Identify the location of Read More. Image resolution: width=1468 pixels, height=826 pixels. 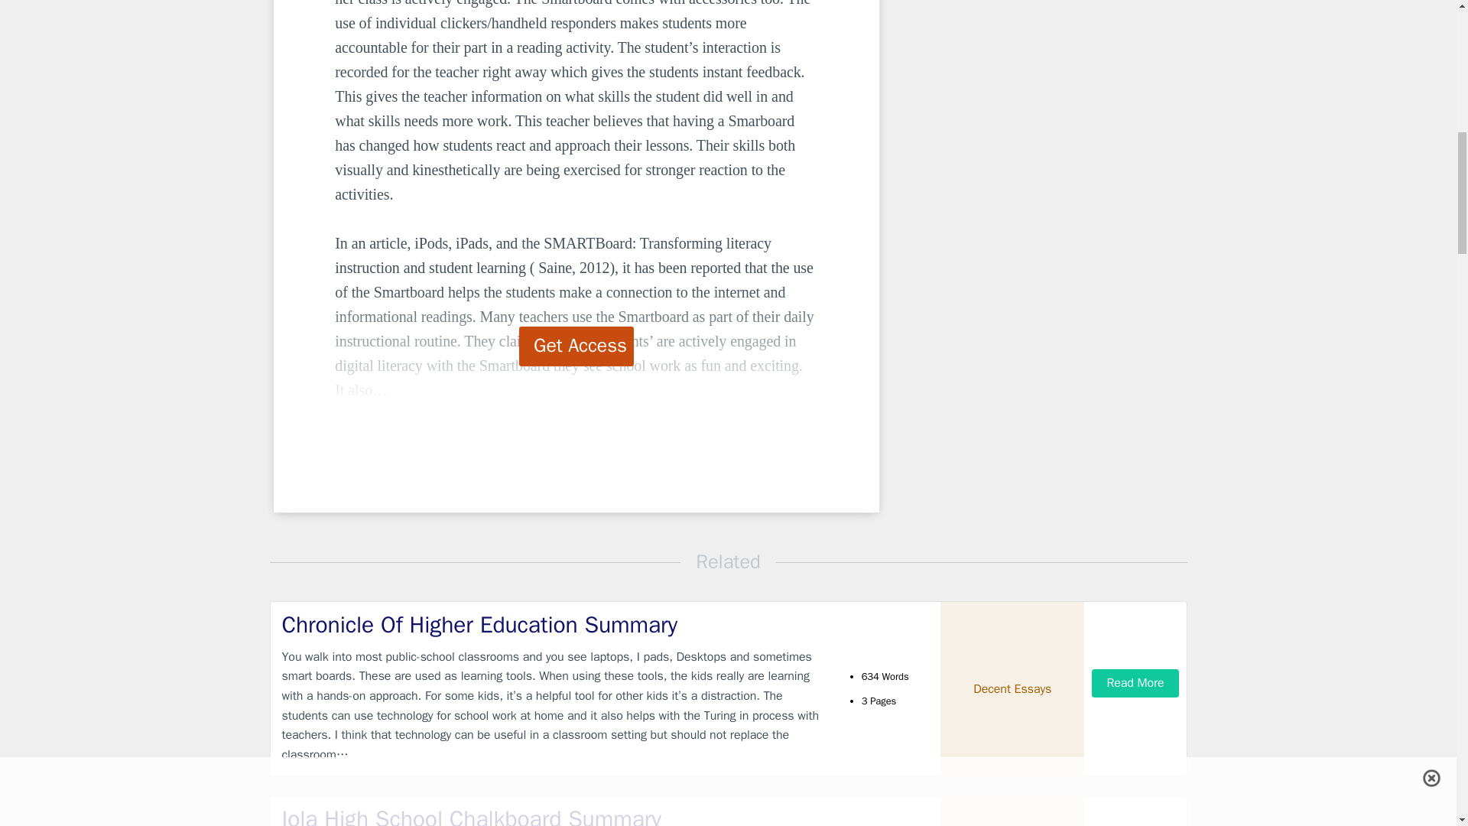
(1135, 682).